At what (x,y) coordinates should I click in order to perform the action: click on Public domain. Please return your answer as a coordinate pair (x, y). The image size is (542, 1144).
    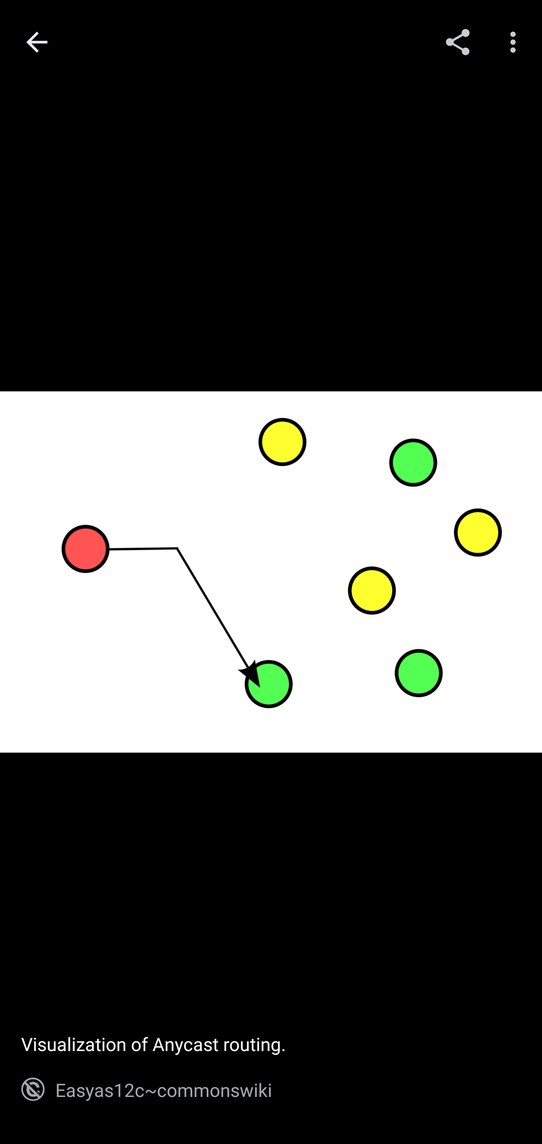
    Looking at the image, I should click on (33, 1089).